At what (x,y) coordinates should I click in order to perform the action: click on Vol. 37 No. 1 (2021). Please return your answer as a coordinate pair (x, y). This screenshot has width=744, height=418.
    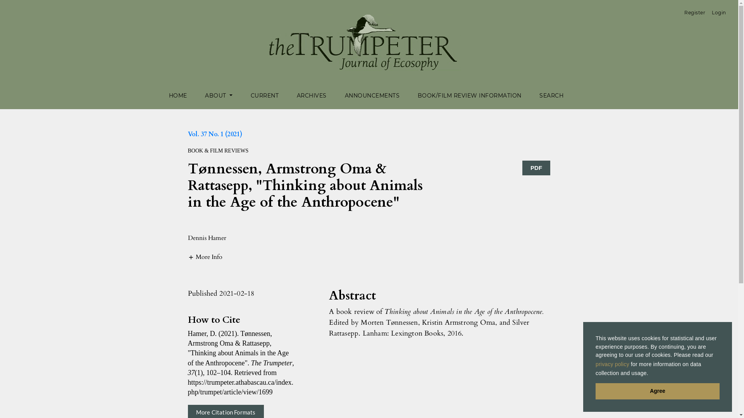
    Looking at the image, I should click on (215, 134).